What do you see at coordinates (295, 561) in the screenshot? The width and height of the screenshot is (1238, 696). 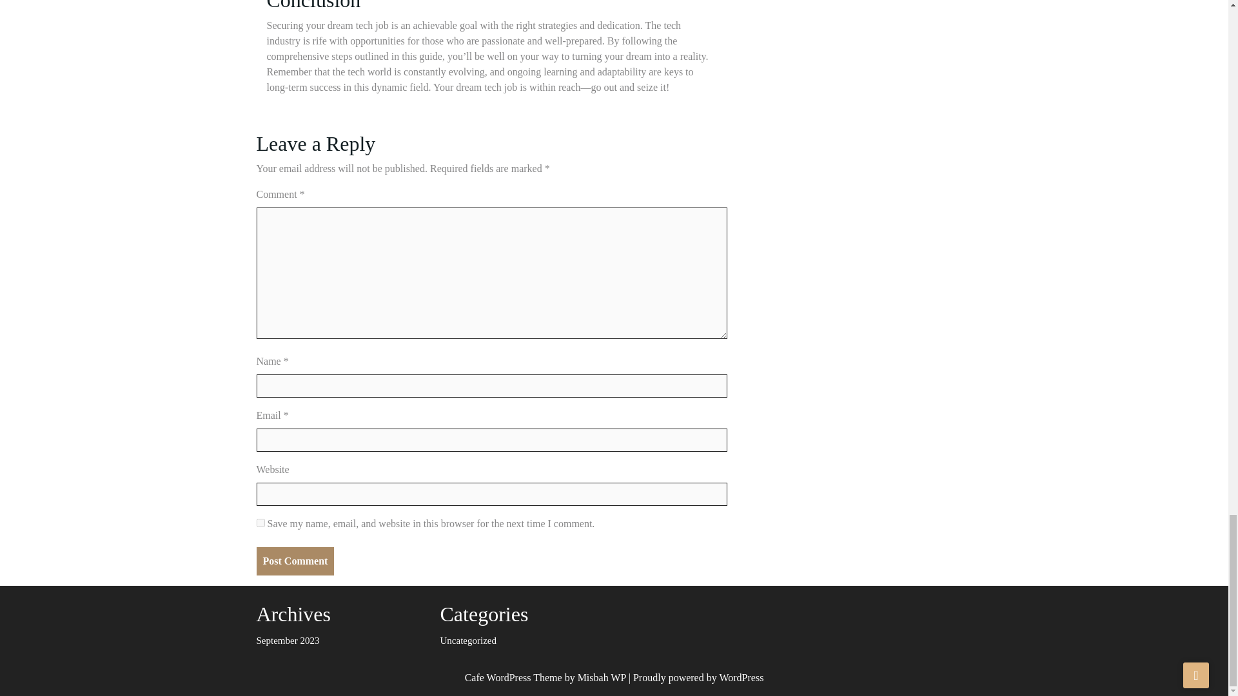 I see `Post Comment` at bounding box center [295, 561].